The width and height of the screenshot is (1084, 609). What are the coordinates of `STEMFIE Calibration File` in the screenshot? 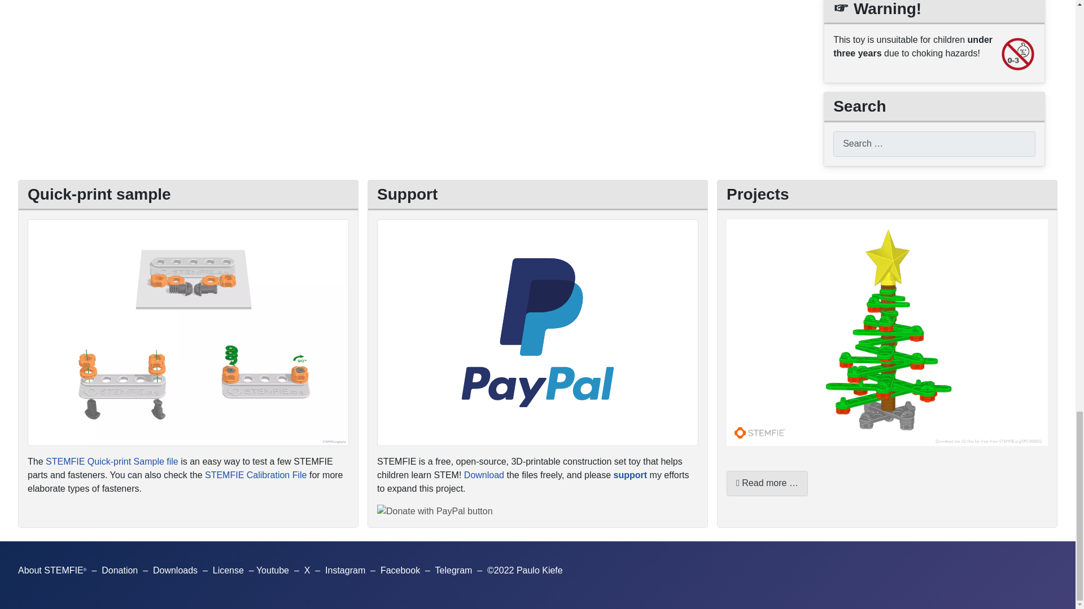 It's located at (255, 475).